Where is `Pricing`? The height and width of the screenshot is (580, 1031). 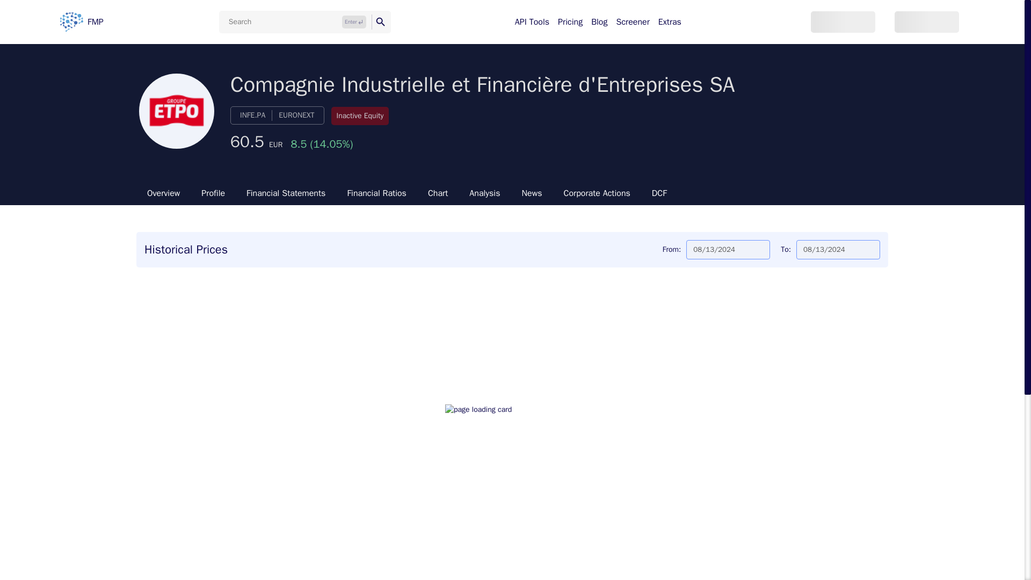 Pricing is located at coordinates (570, 21).